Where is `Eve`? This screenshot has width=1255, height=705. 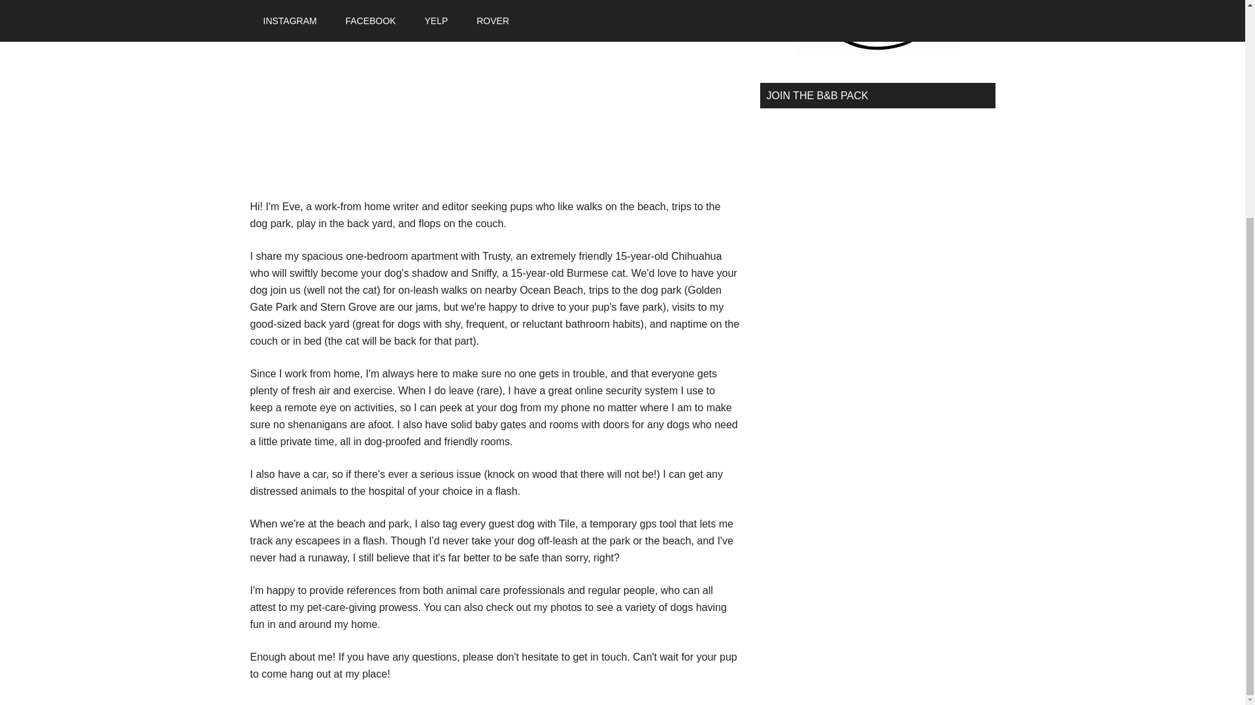
Eve is located at coordinates (292, 206).